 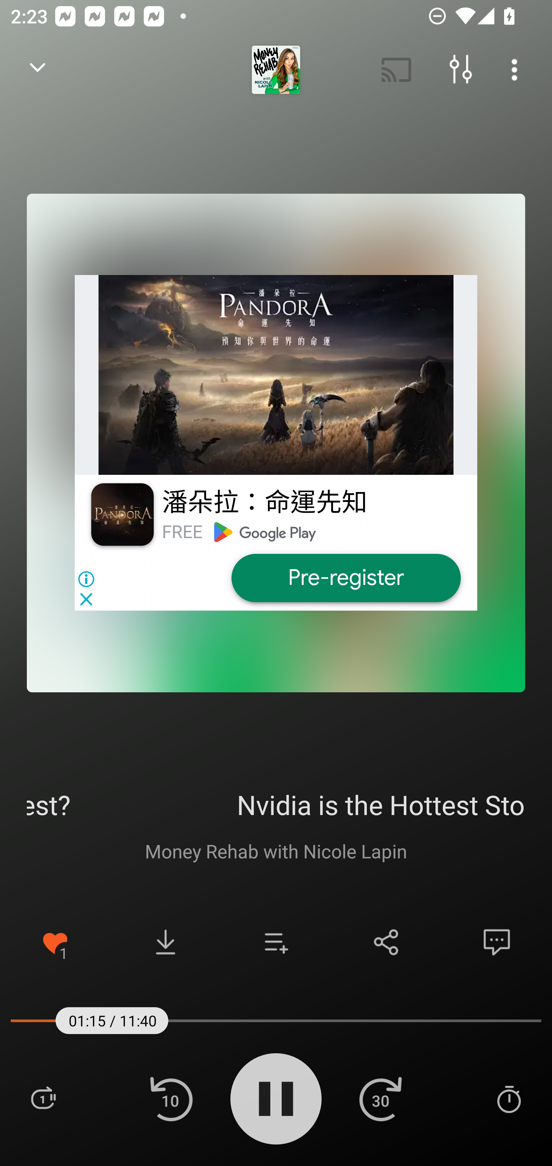 What do you see at coordinates (38, 70) in the screenshot?
I see ` Back` at bounding box center [38, 70].